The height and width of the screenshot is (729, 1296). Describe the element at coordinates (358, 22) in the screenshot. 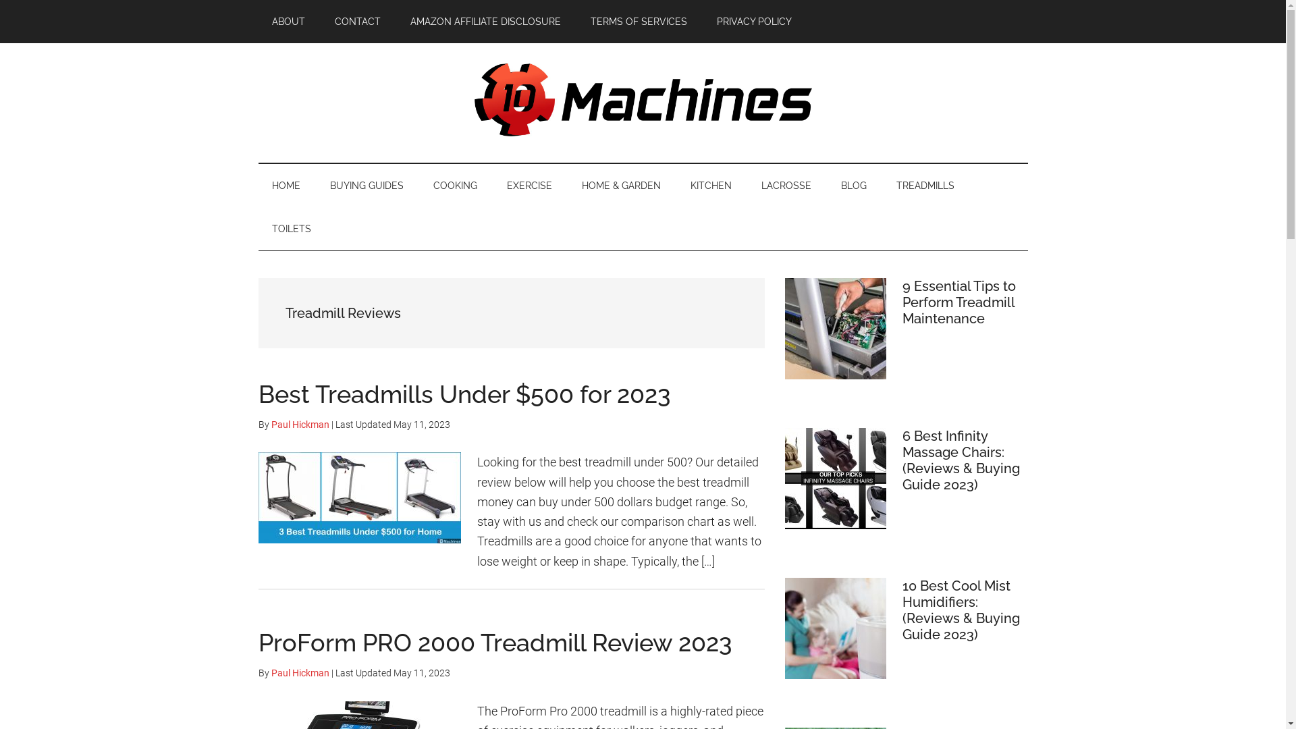

I see `CONTACT` at that location.